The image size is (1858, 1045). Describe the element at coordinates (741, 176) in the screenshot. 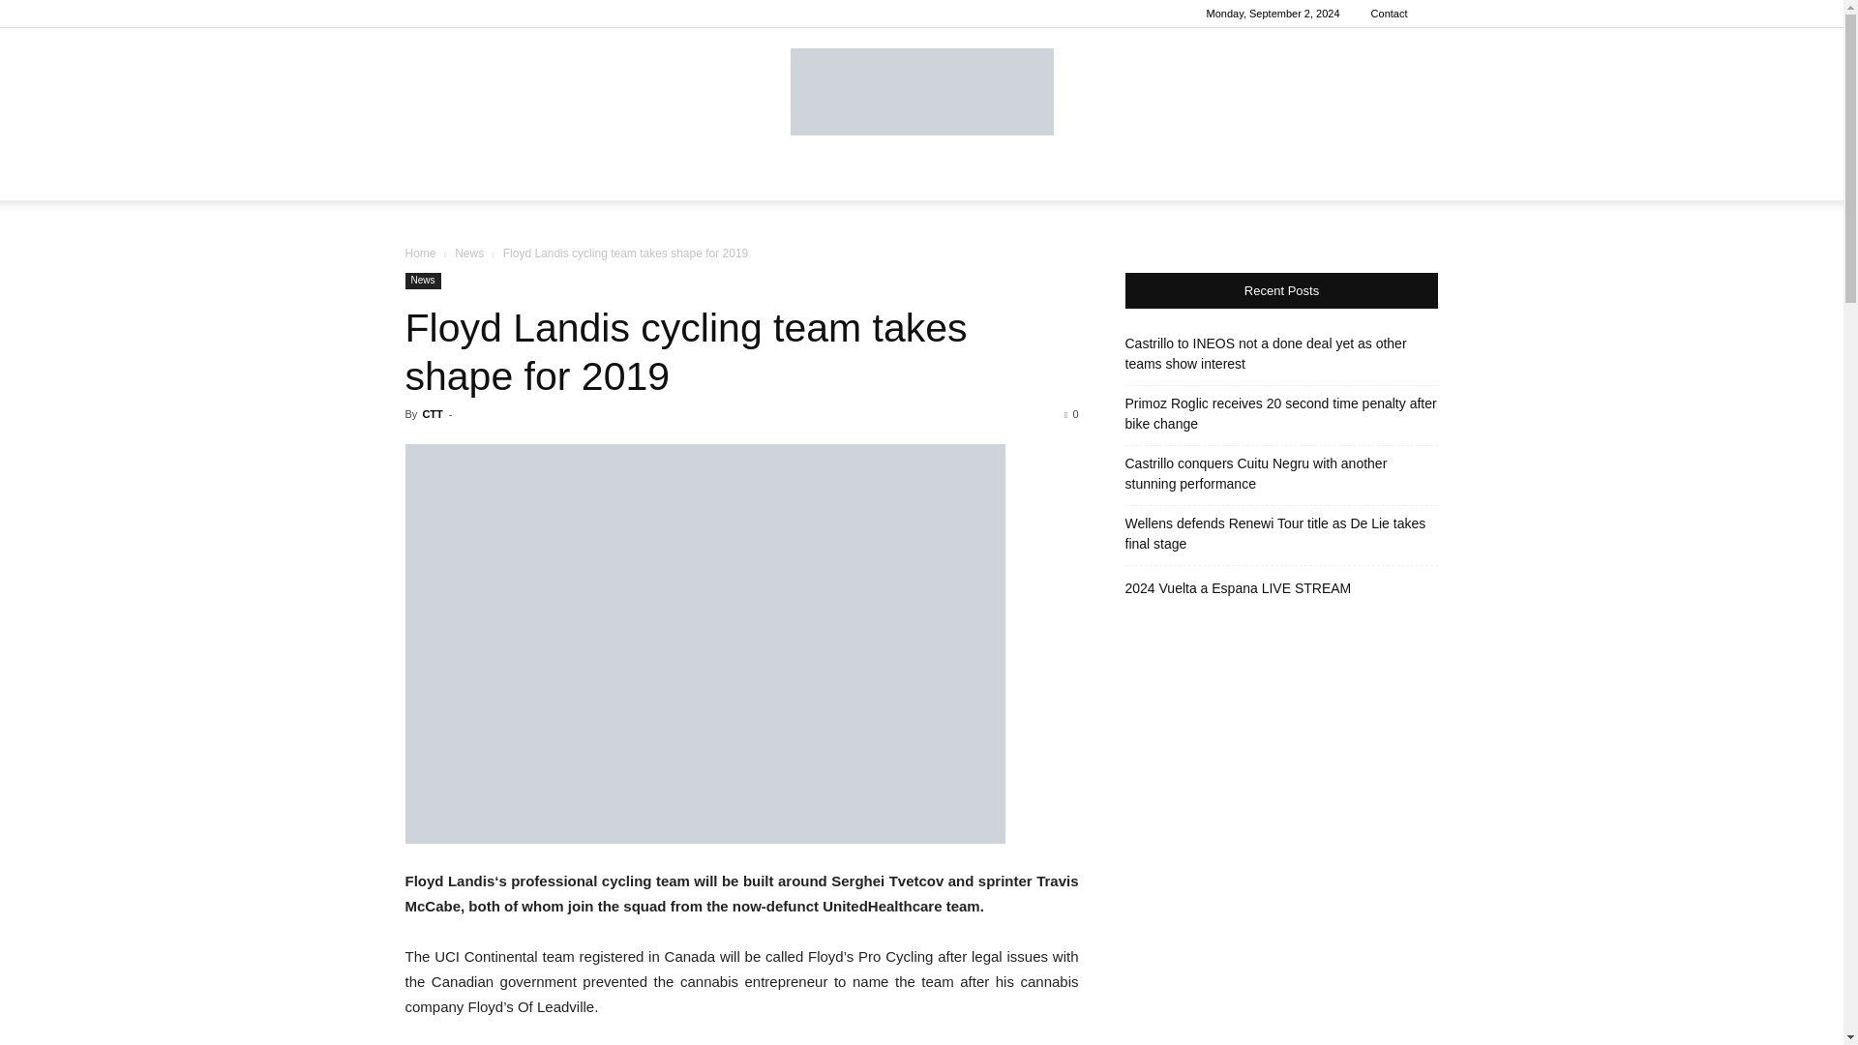

I see `TECH` at that location.